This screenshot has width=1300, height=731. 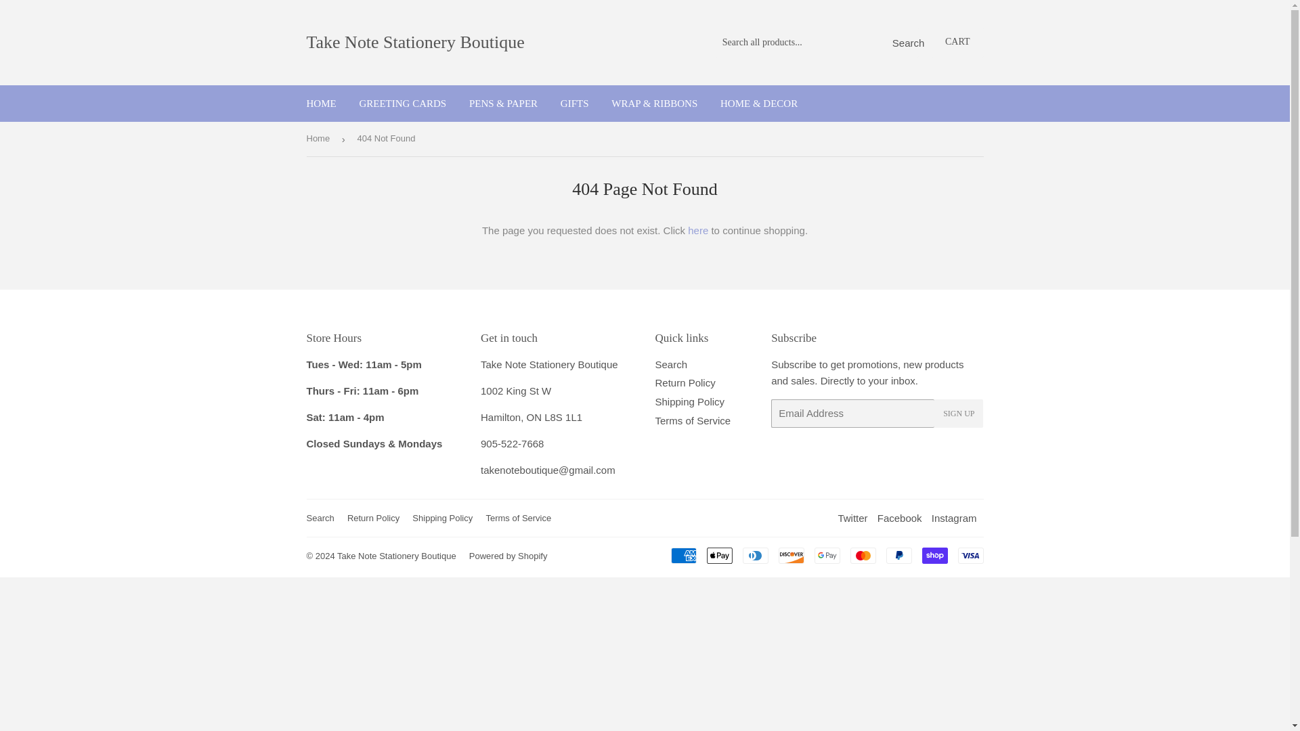 What do you see at coordinates (957, 43) in the screenshot?
I see `CART` at bounding box center [957, 43].